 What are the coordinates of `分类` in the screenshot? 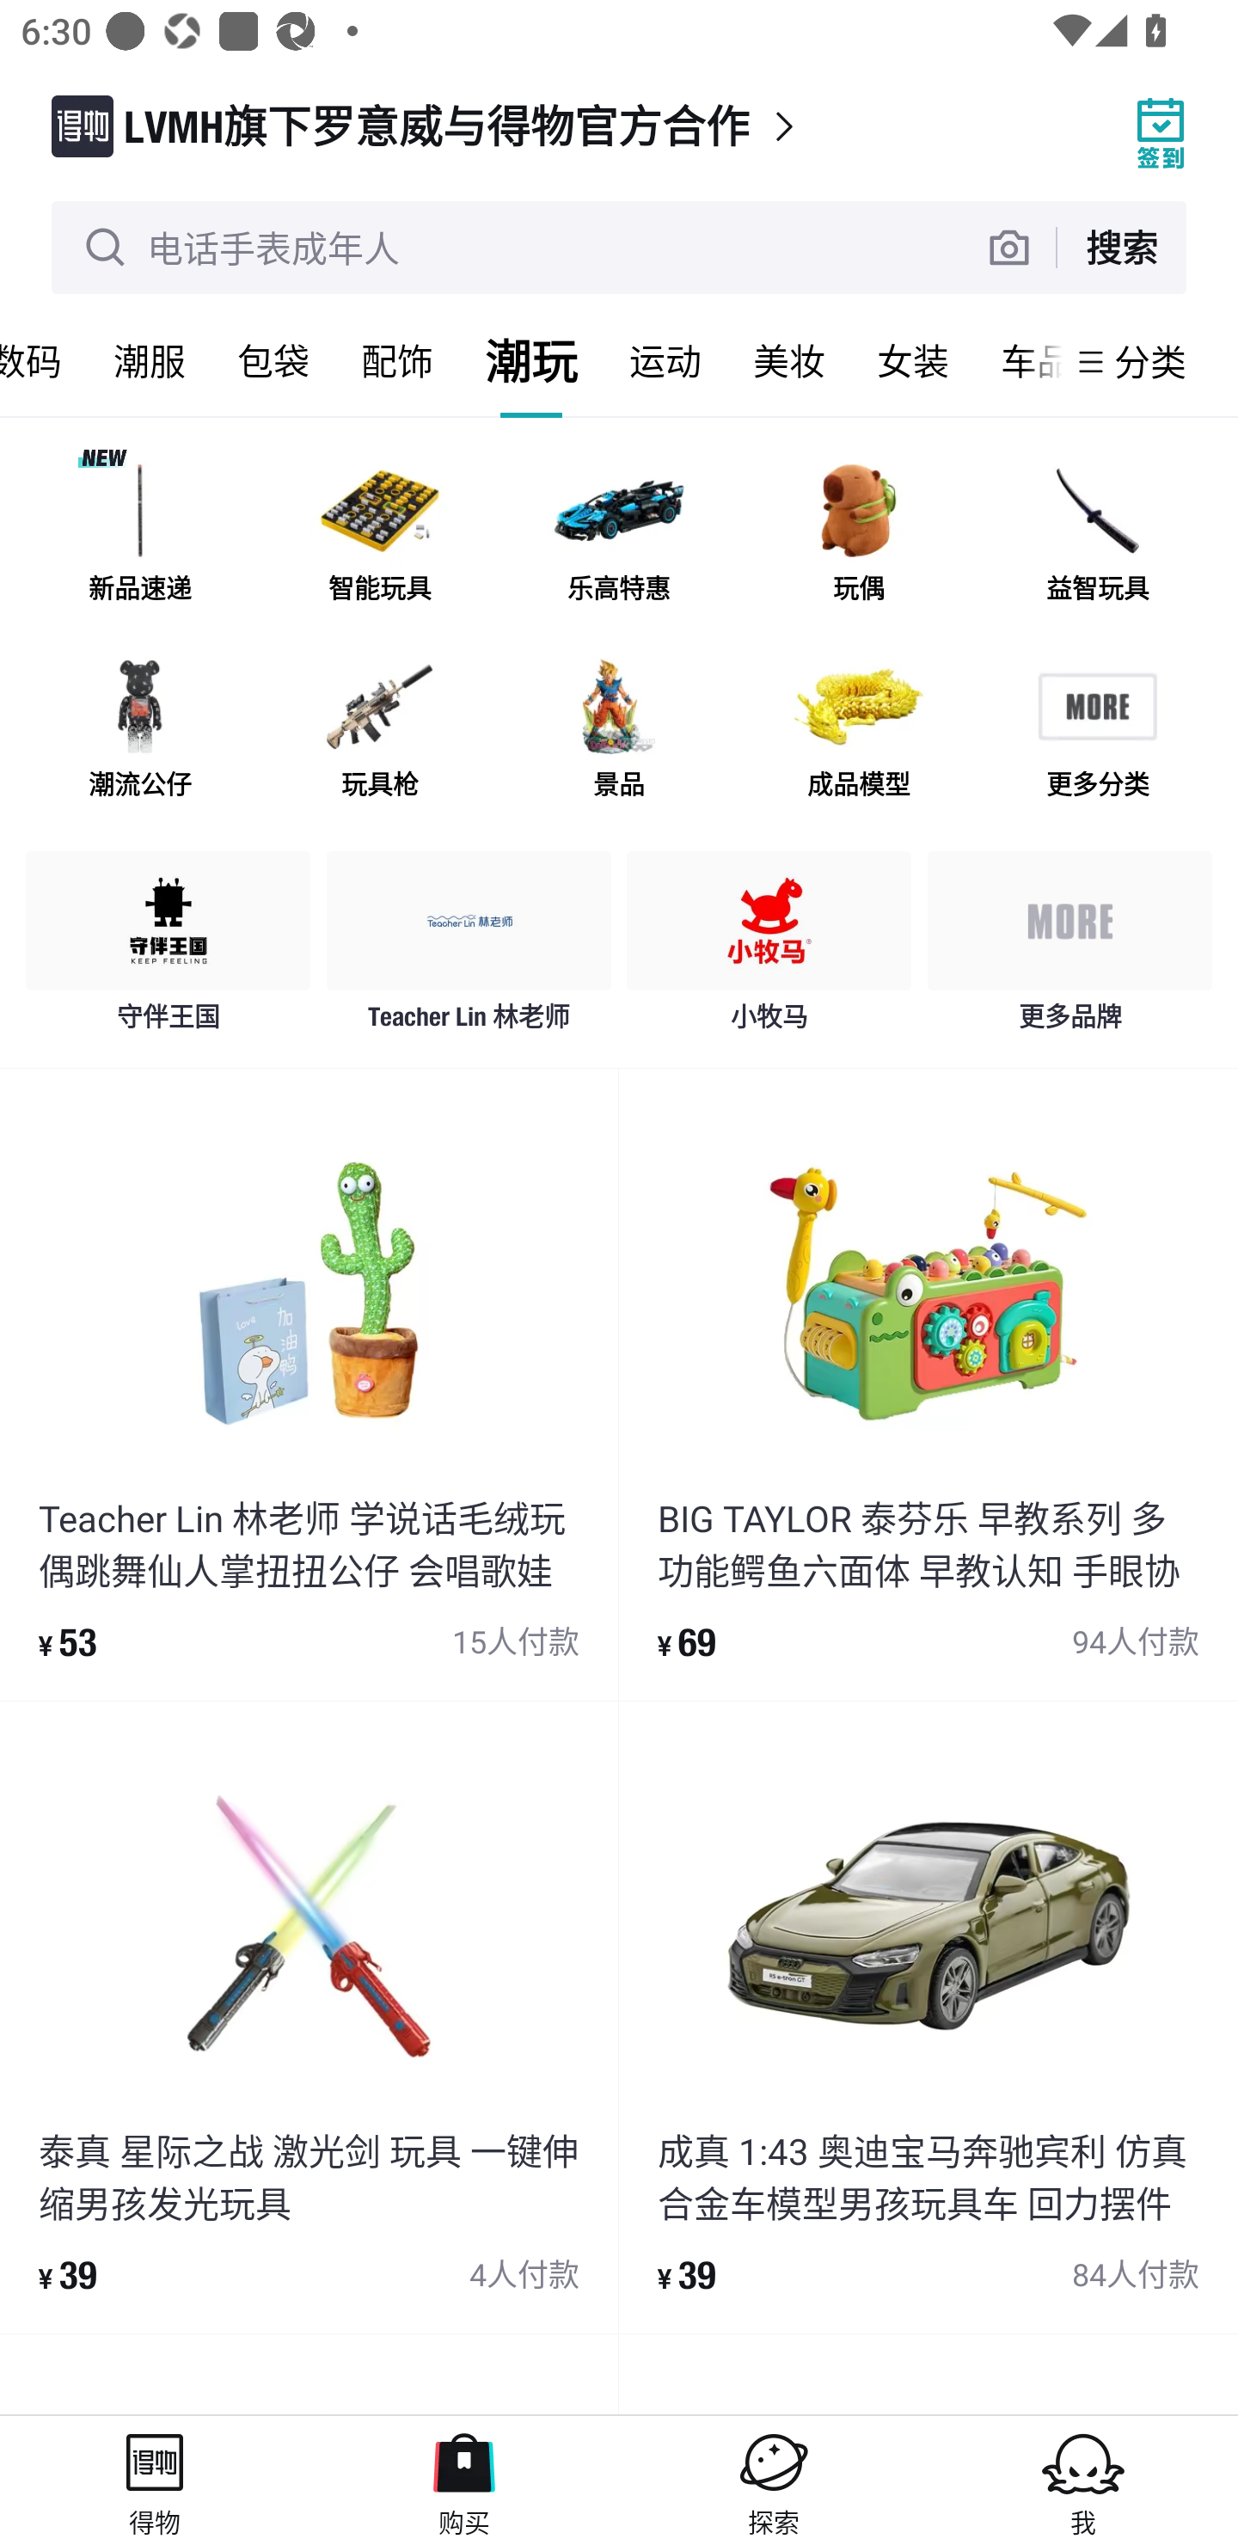 It's located at (1150, 361).